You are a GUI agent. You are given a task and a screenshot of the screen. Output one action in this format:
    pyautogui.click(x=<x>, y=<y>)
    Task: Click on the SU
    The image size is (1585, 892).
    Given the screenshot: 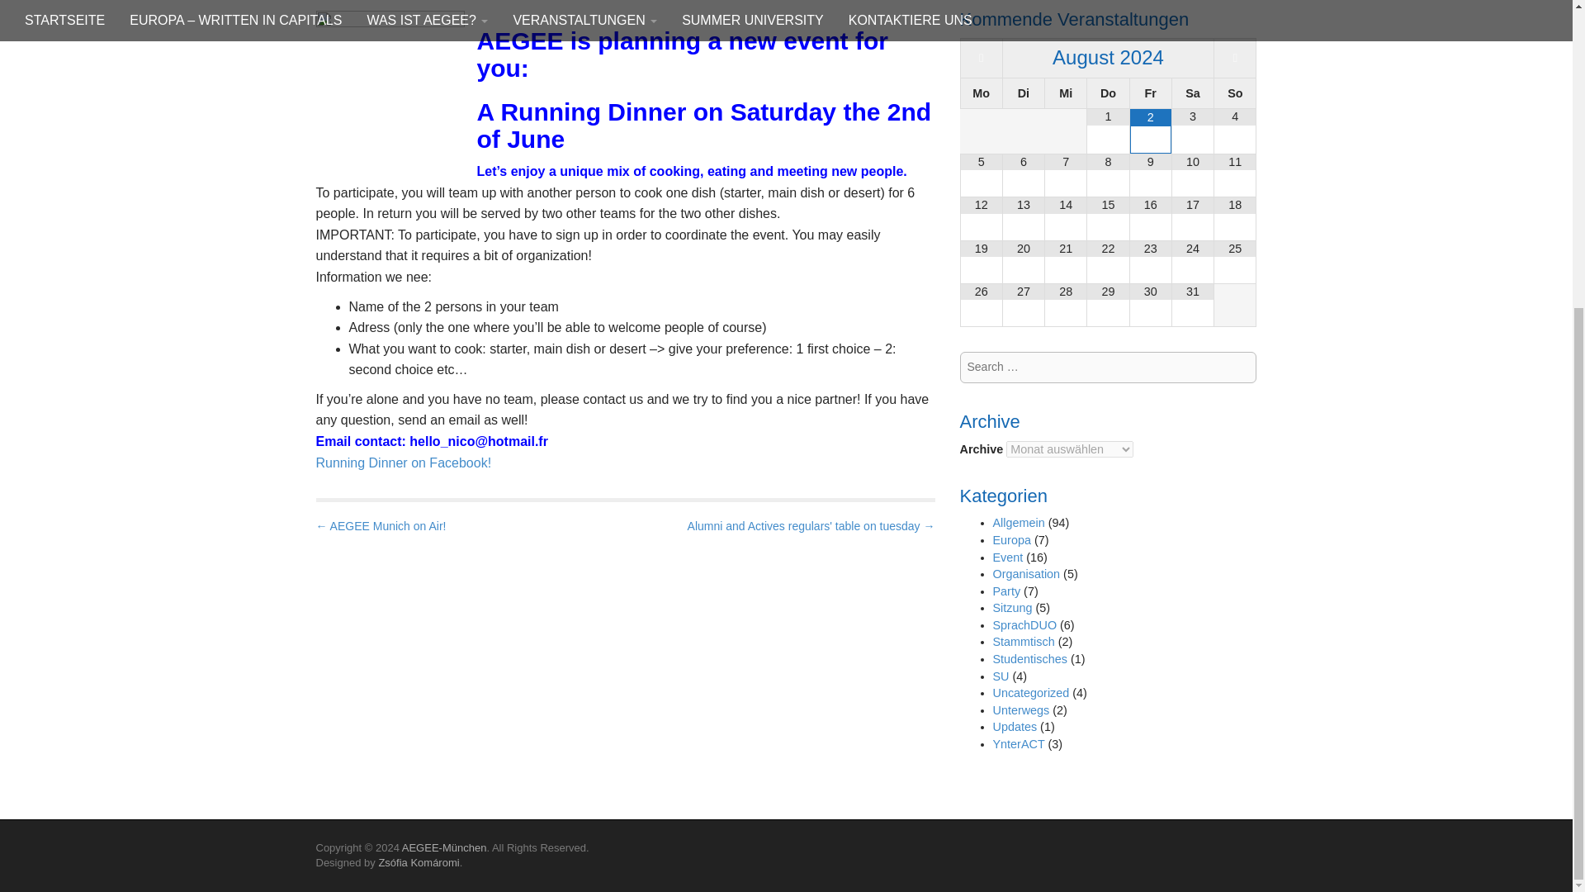 What is the action you would take?
    pyautogui.click(x=1000, y=676)
    